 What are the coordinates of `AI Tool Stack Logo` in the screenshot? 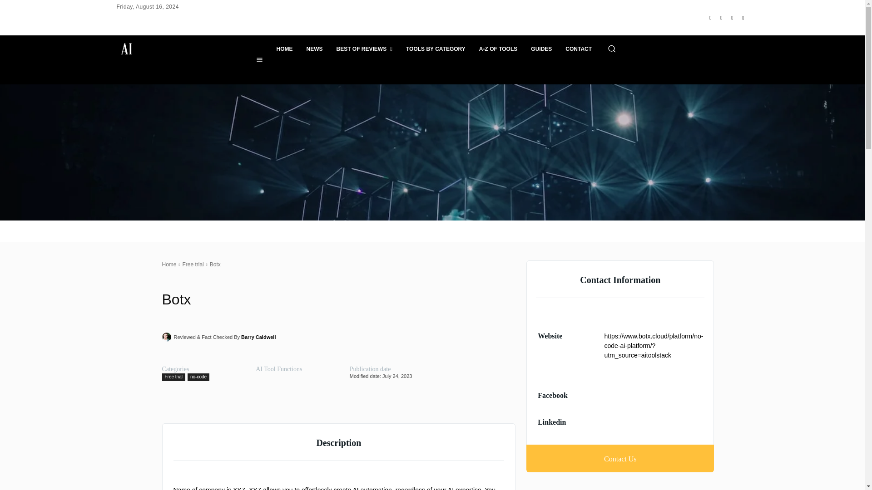 It's located at (134, 49).